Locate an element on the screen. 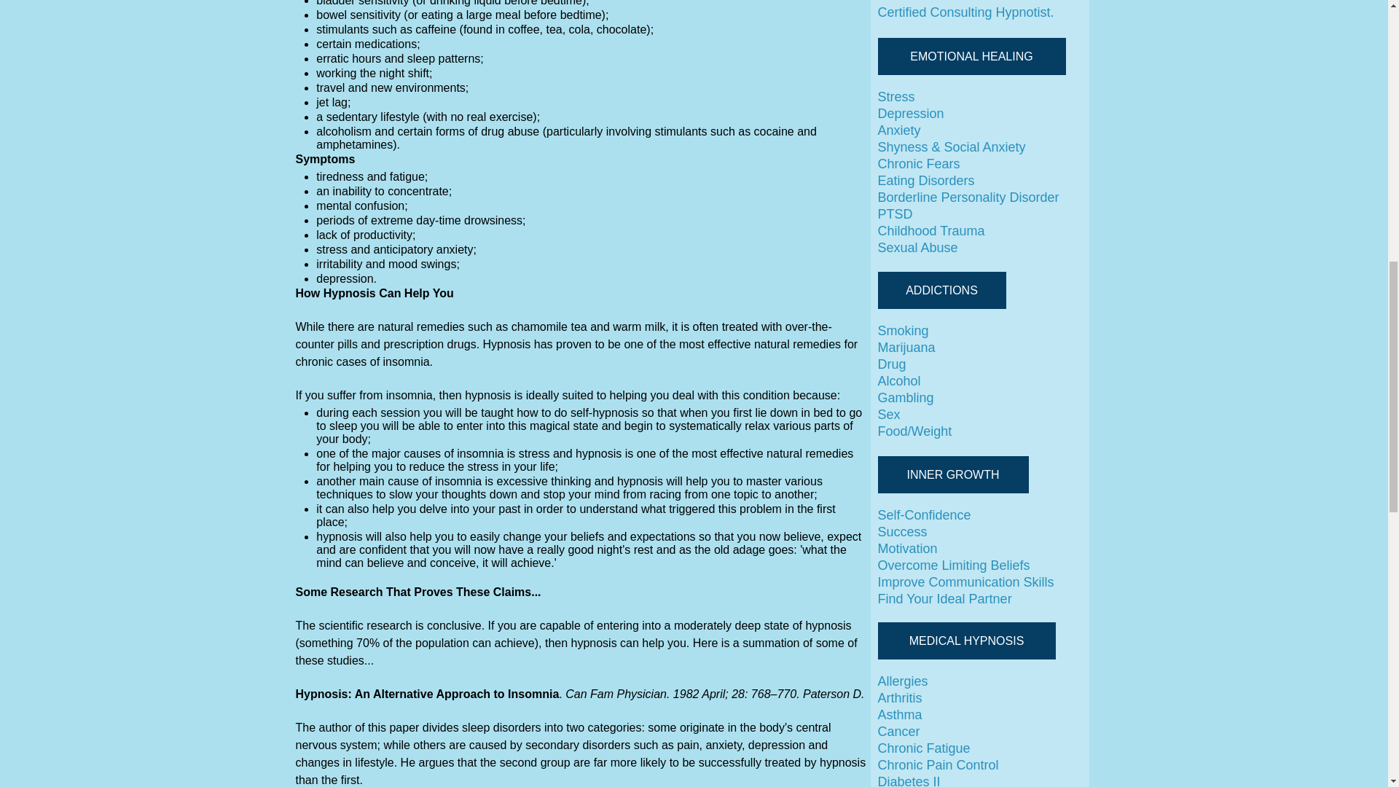  ADDICTIONS is located at coordinates (941, 290).